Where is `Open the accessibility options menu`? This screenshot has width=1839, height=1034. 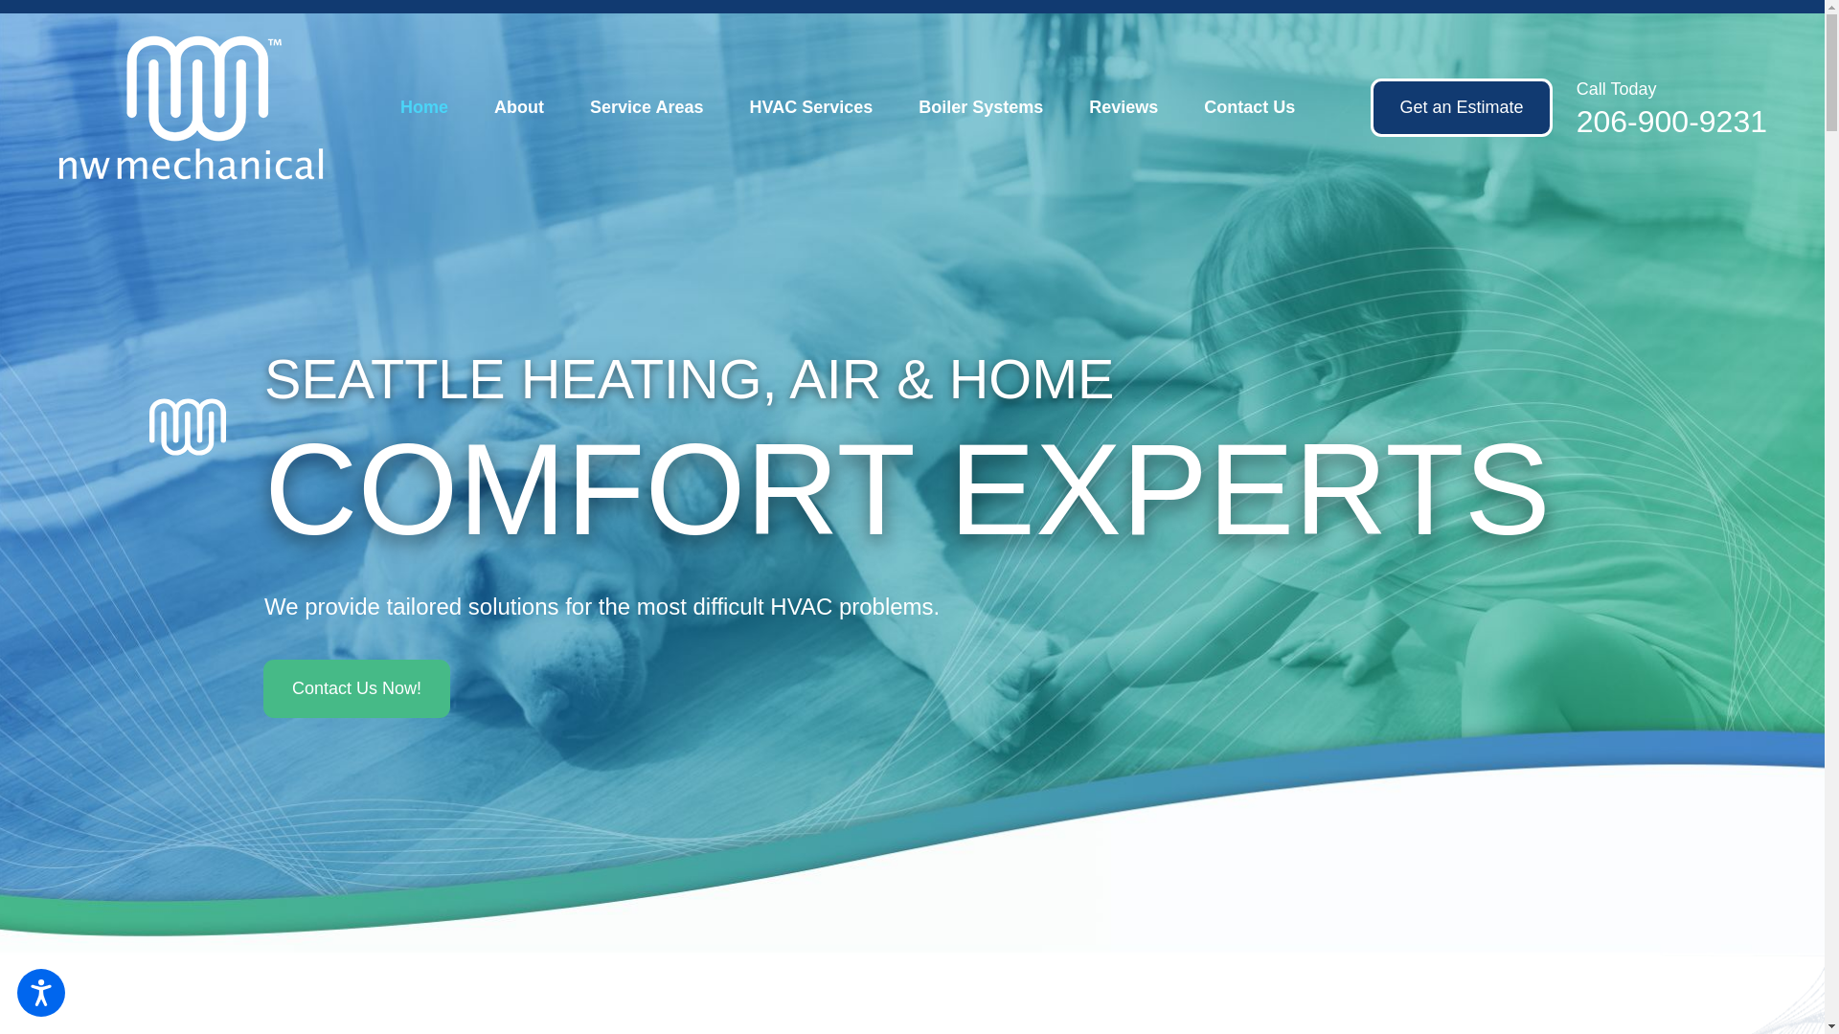
Open the accessibility options menu is located at coordinates (40, 992).